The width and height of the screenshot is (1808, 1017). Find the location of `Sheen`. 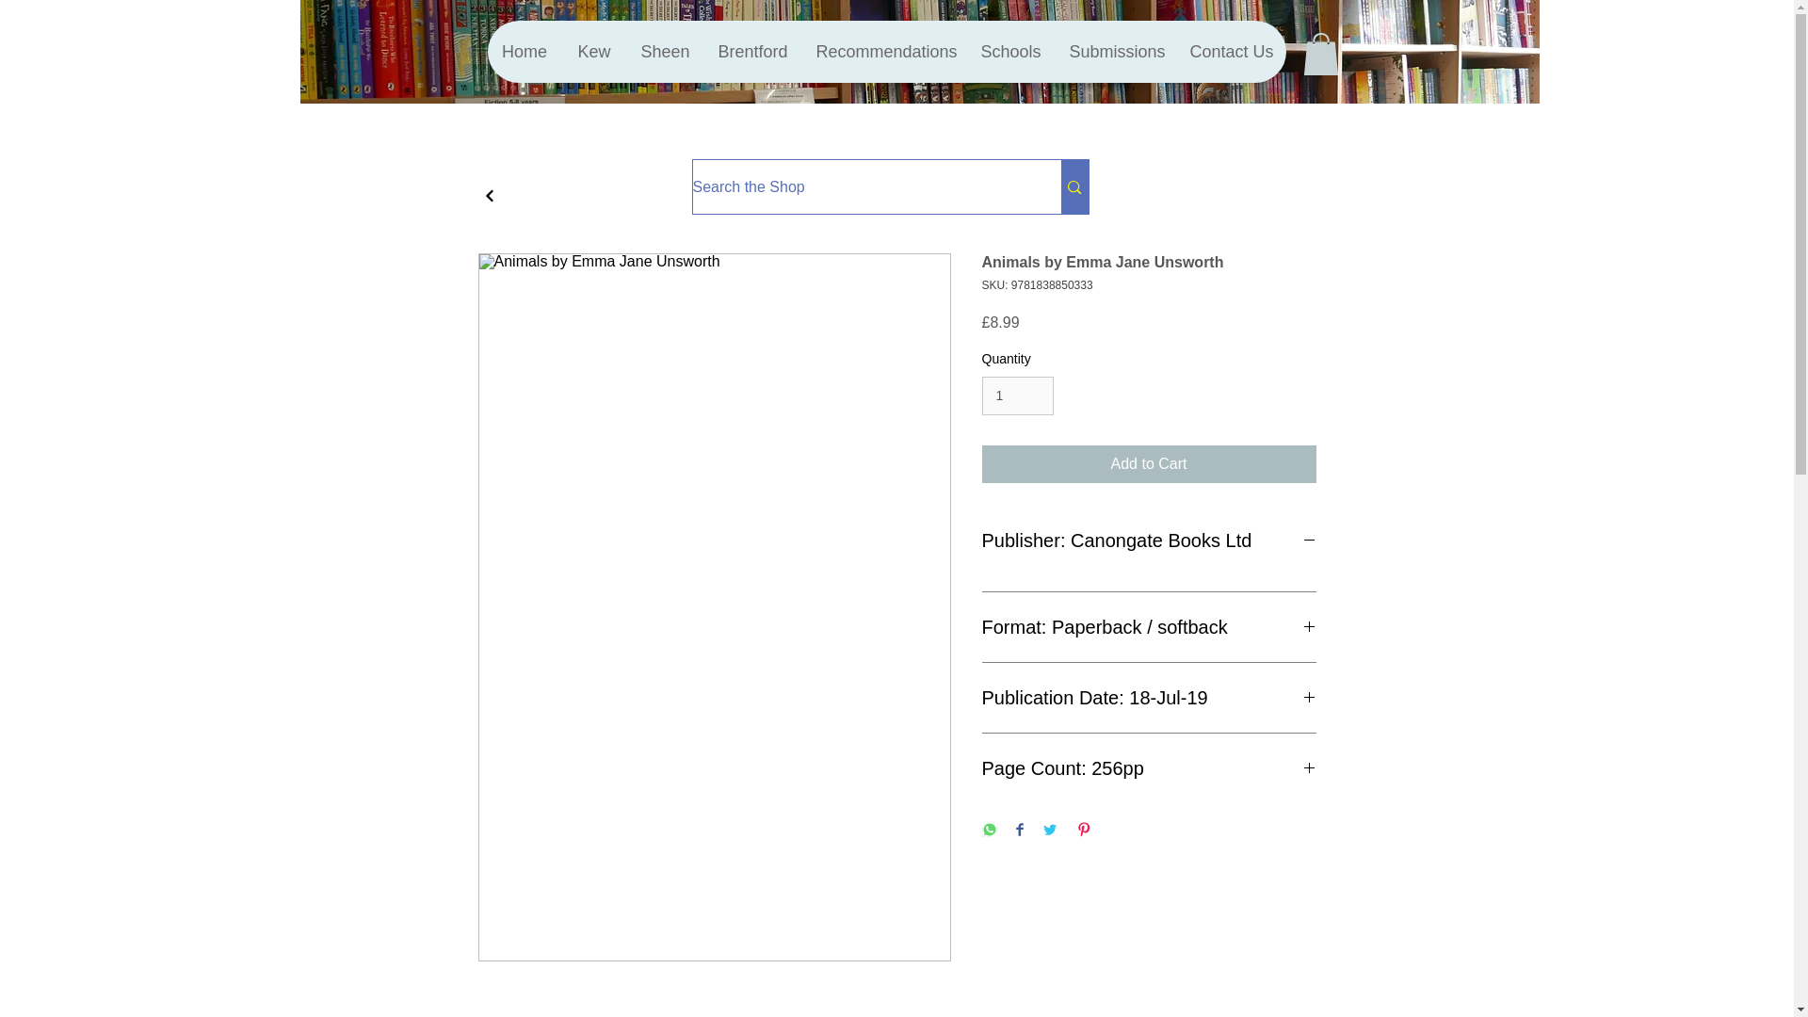

Sheen is located at coordinates (664, 51).